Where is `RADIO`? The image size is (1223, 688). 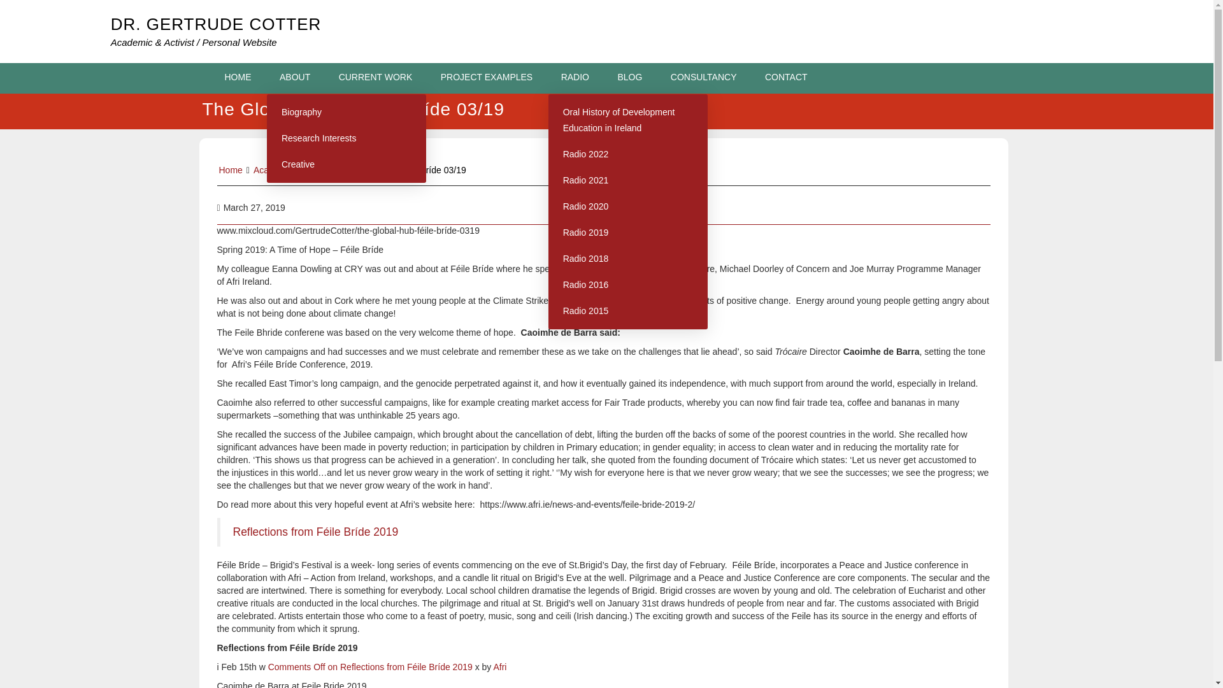 RADIO is located at coordinates (575, 76).